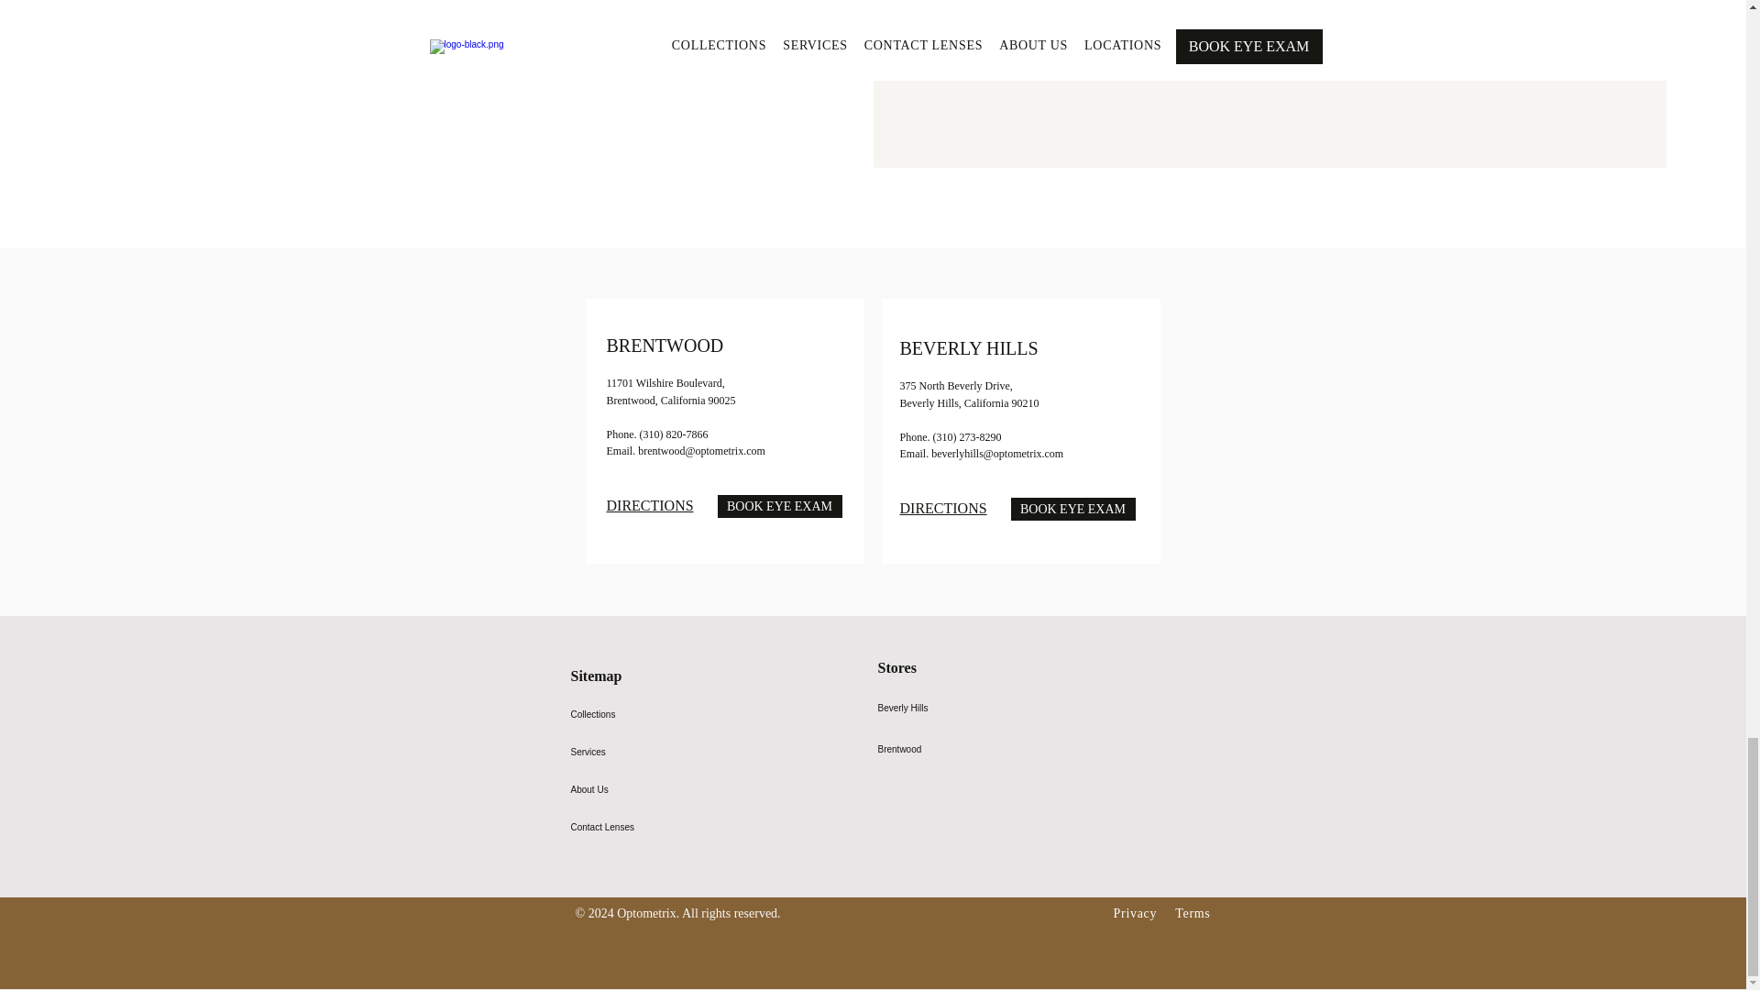  What do you see at coordinates (610, 752) in the screenshot?
I see `Services` at bounding box center [610, 752].